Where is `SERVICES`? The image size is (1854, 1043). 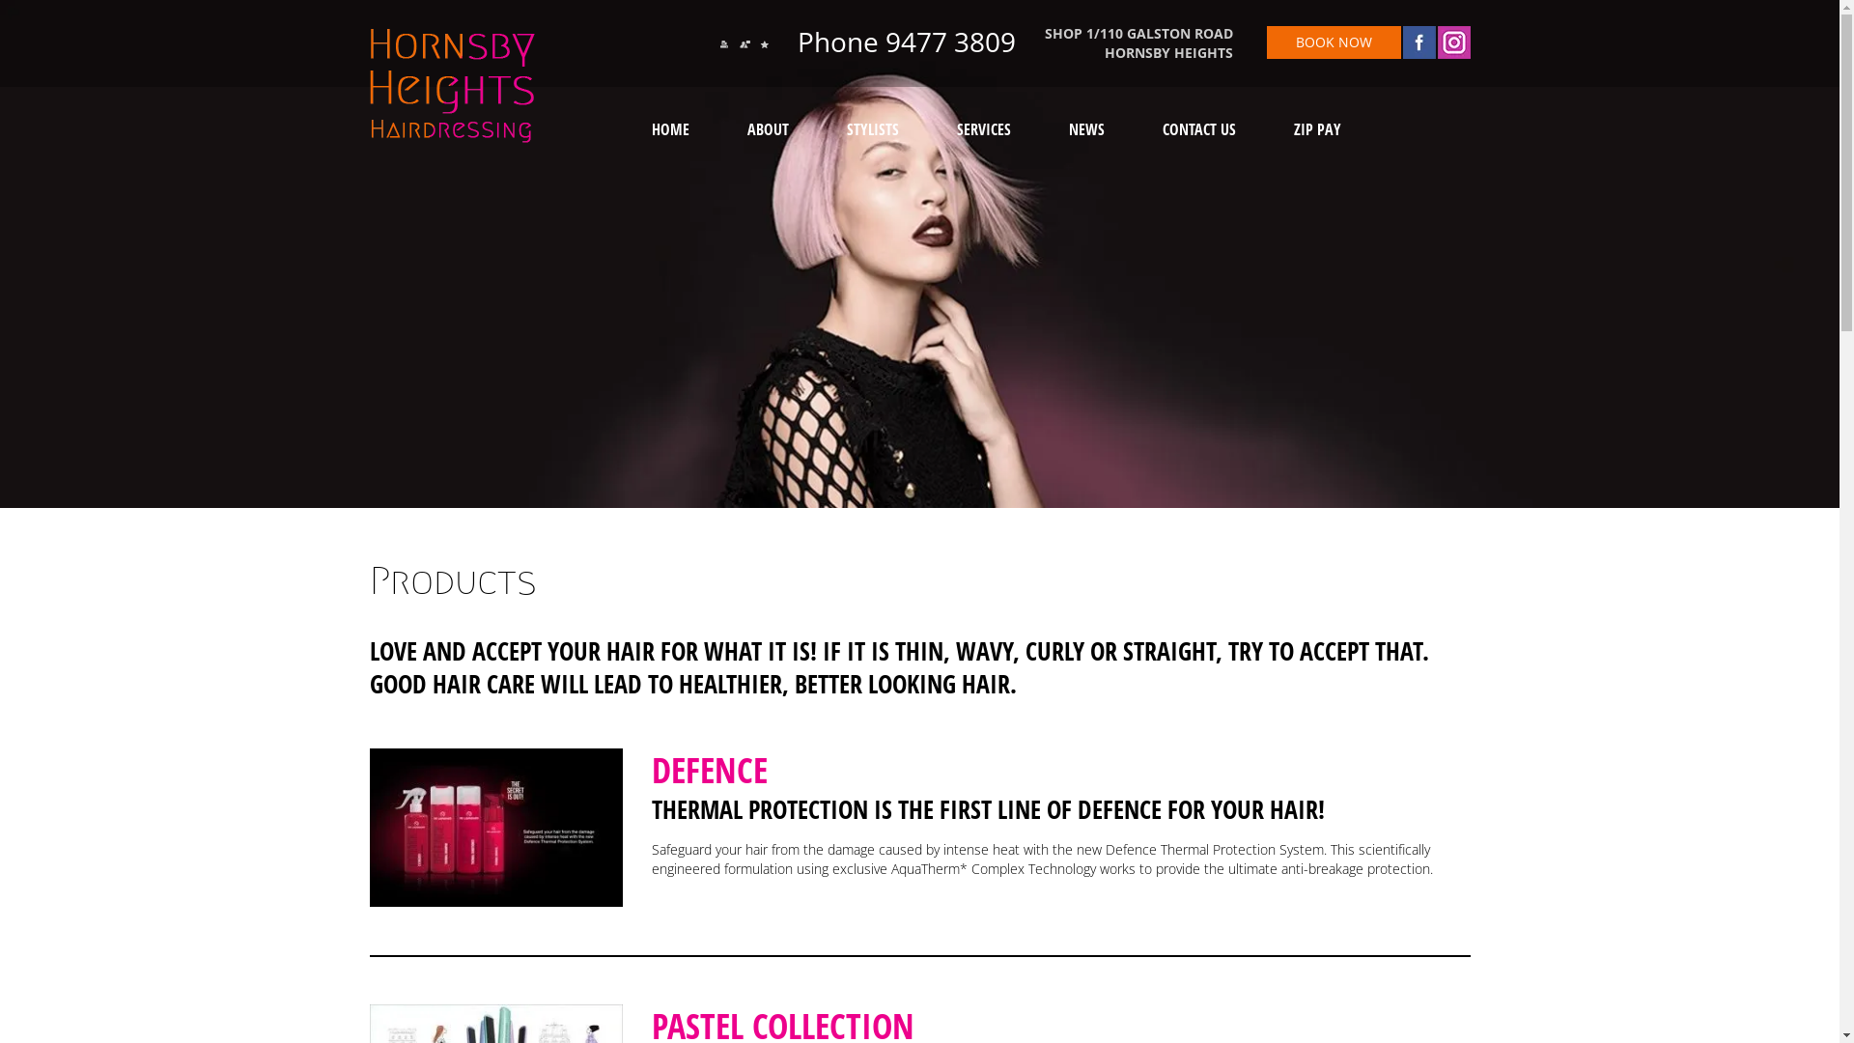 SERVICES is located at coordinates (984, 131).